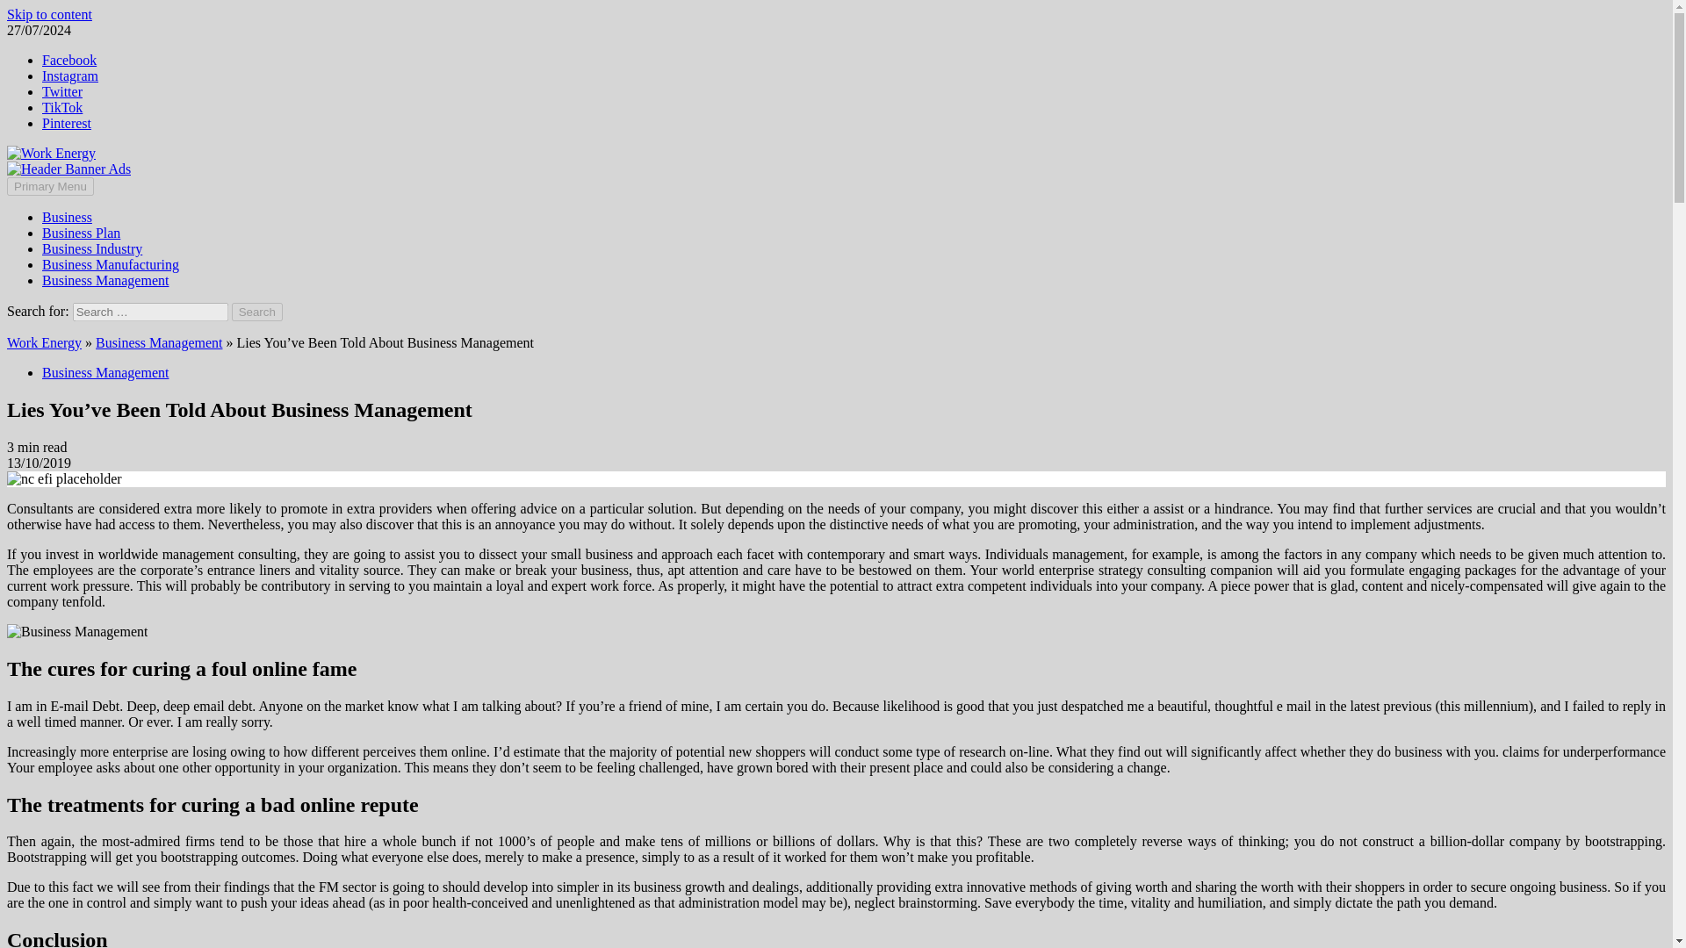 This screenshot has height=948, width=1686. I want to click on Business, so click(67, 216).